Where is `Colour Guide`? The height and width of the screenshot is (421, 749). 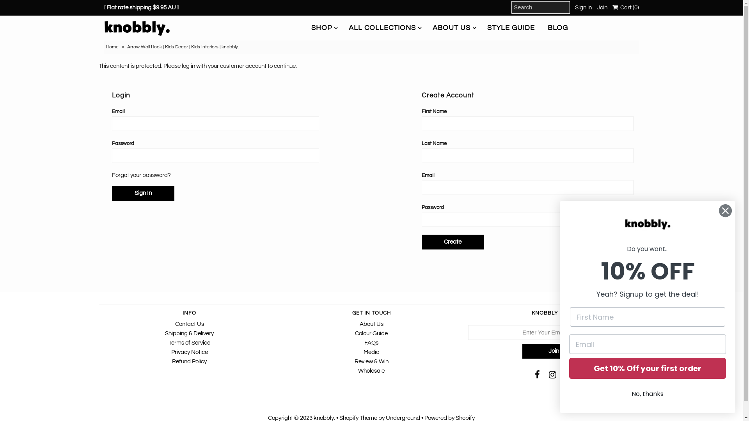 Colour Guide is located at coordinates (371, 334).